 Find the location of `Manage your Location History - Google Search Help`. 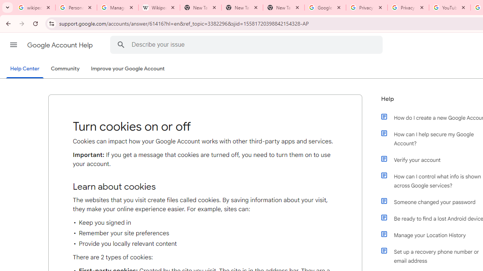

Manage your Location History - Google Search Help is located at coordinates (118, 8).